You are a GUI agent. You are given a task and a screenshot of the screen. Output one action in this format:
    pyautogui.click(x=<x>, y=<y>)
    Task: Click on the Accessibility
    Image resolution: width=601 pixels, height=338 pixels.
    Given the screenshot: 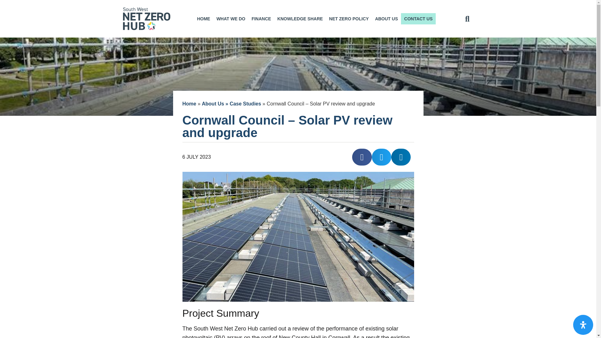 What is the action you would take?
    pyautogui.click(x=583, y=325)
    